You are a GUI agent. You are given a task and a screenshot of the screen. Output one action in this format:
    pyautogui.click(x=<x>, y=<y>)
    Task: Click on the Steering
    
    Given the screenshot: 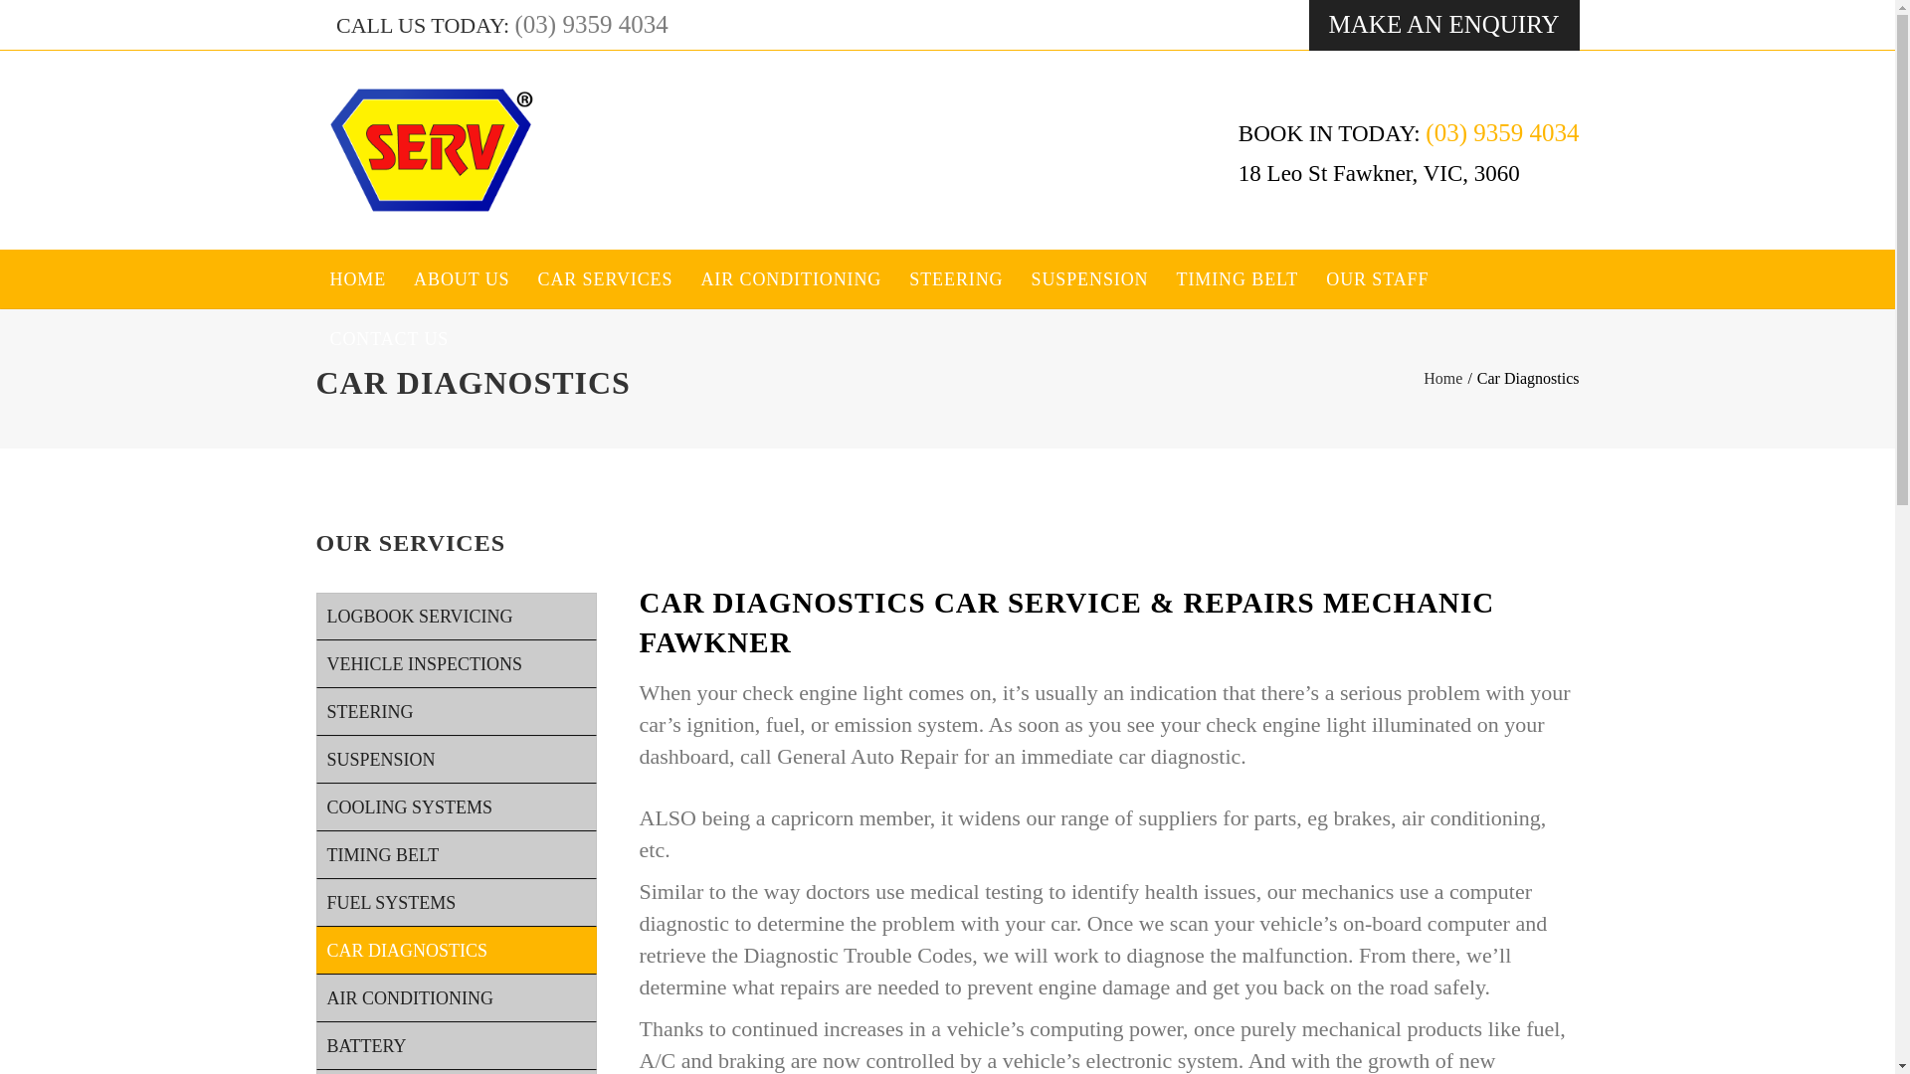 What is the action you would take?
    pyautogui.click(x=955, y=278)
    